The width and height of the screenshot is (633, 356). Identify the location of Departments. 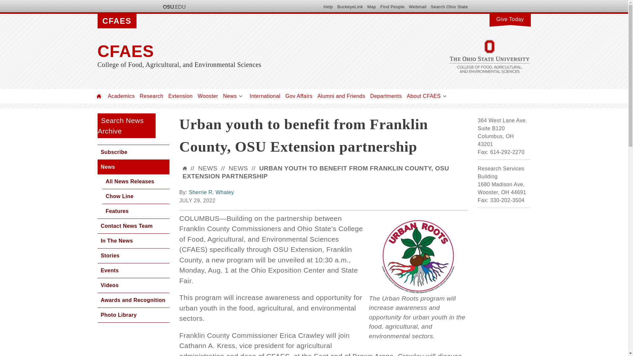
(386, 96).